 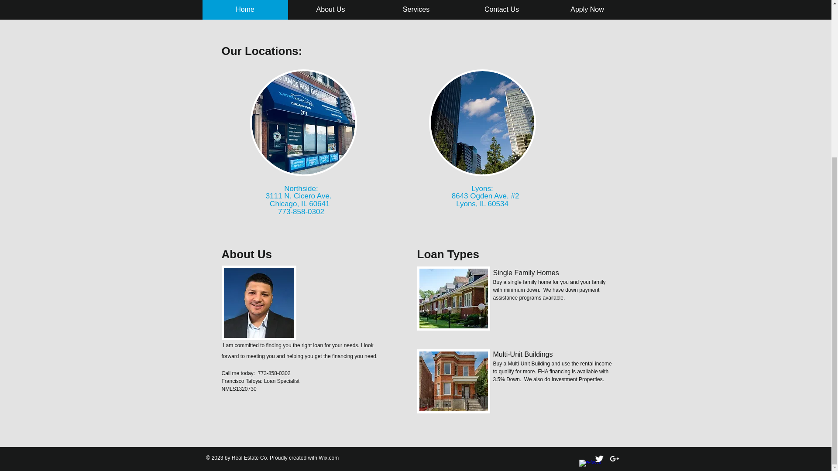 I want to click on Home, so click(x=245, y=10).